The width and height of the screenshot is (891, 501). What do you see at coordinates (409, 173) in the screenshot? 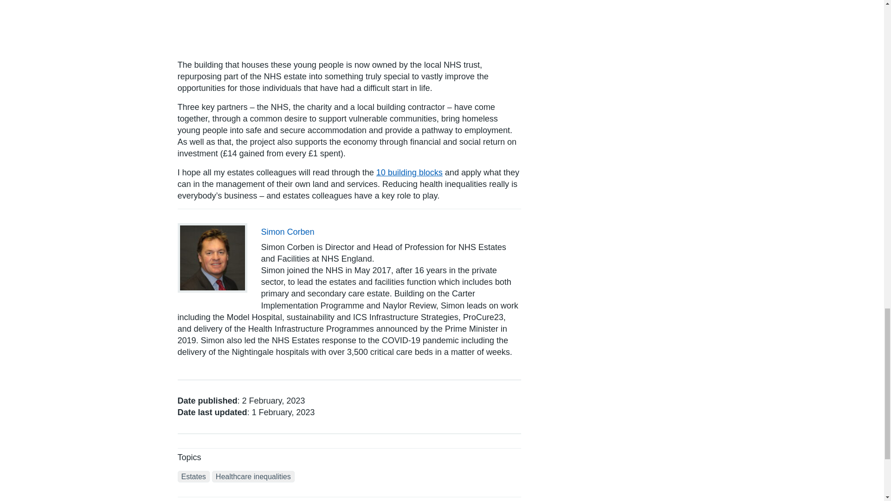
I see `10 building blocks` at bounding box center [409, 173].